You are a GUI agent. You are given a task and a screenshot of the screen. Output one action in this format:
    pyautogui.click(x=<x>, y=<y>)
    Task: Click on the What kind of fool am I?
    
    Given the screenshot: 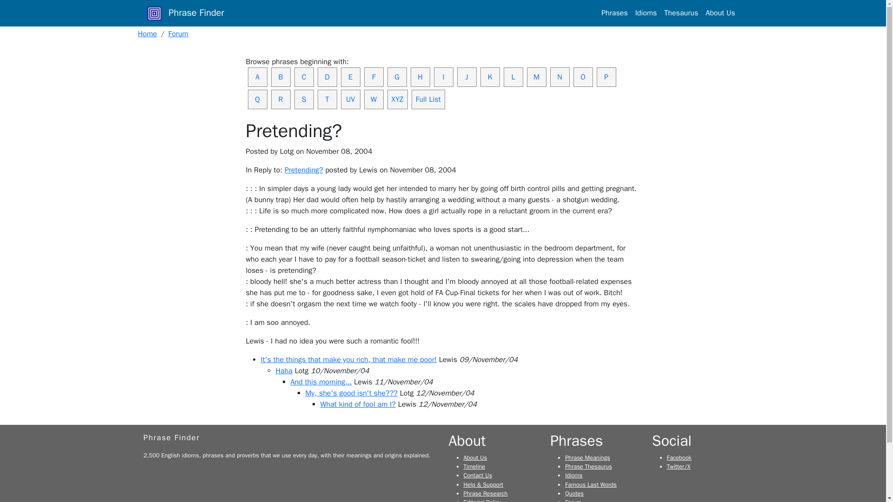 What is the action you would take?
    pyautogui.click(x=357, y=404)
    